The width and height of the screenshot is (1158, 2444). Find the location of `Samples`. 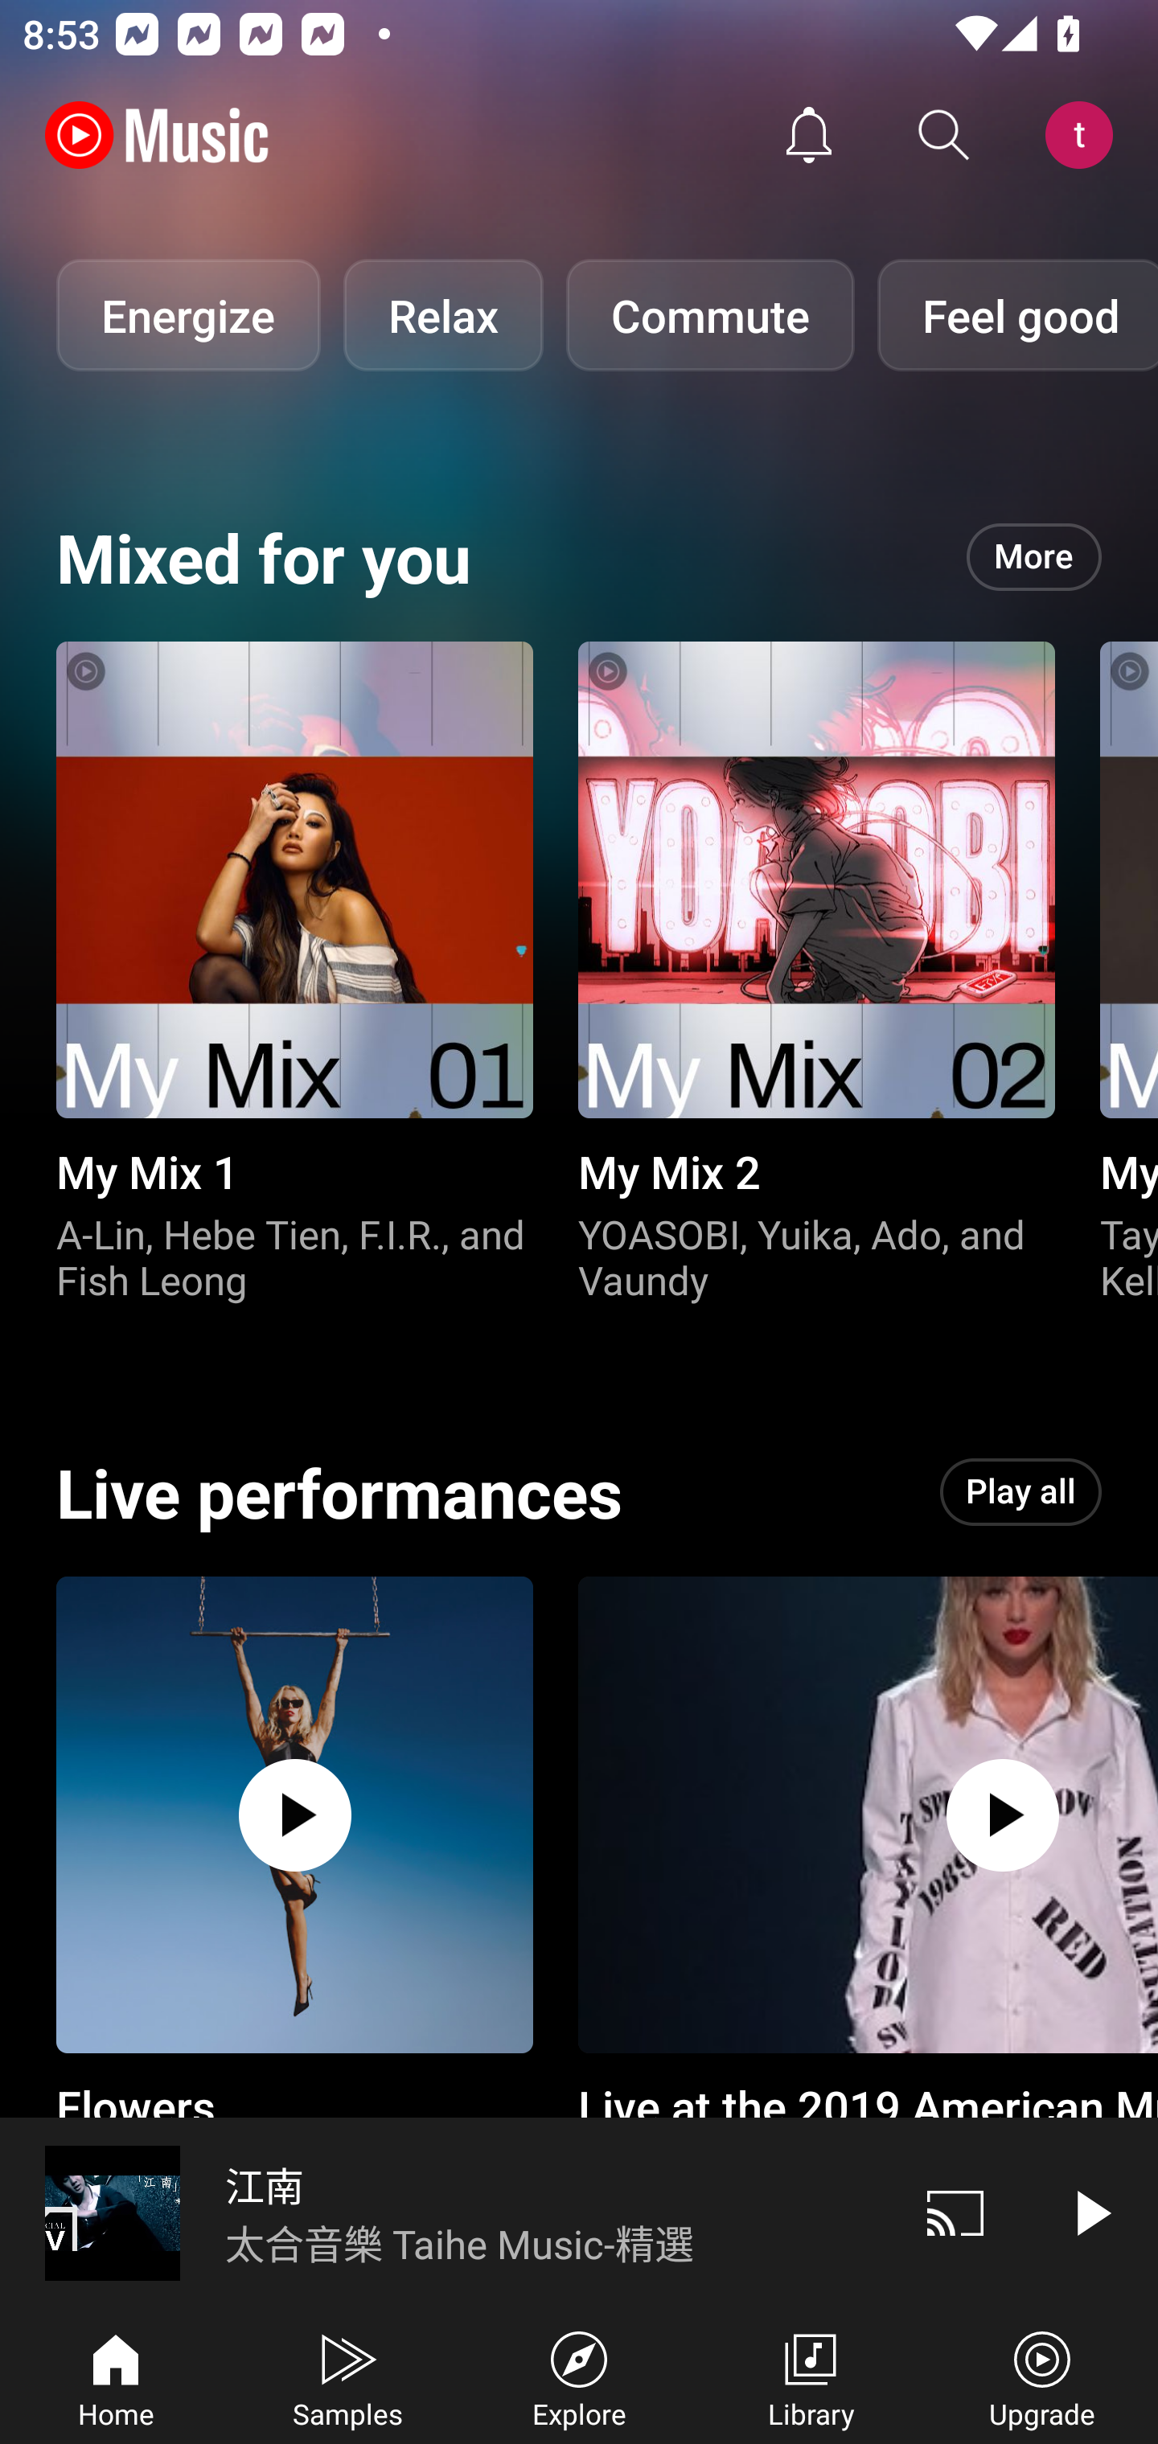

Samples is located at coordinates (347, 2376).